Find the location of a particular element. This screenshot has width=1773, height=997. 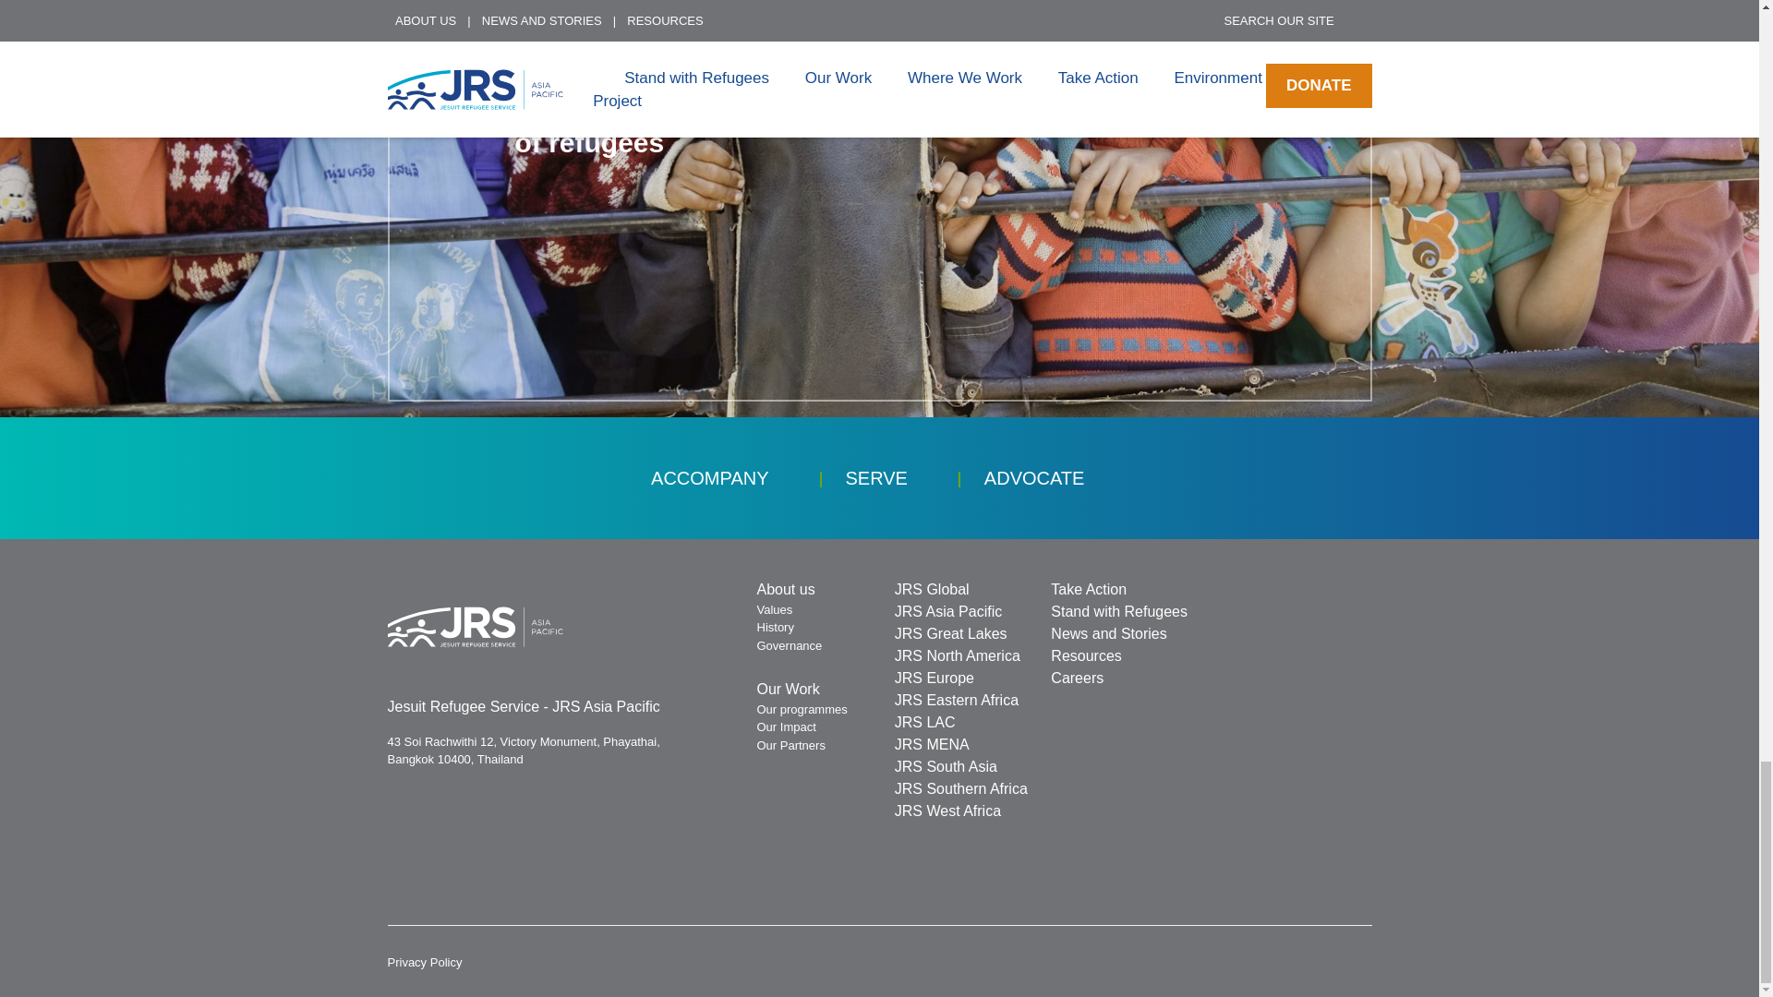

JRS North America is located at coordinates (958, 655).